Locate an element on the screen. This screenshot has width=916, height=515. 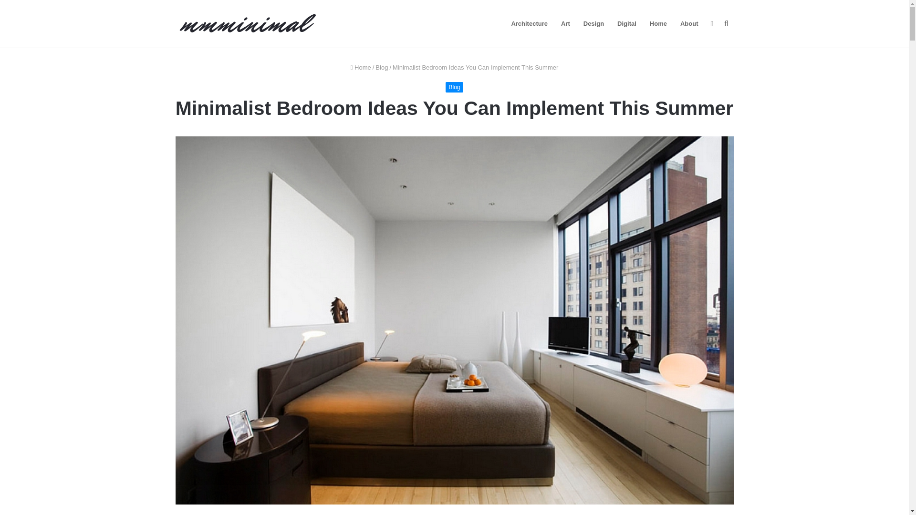
Random Article is located at coordinates (712, 24).